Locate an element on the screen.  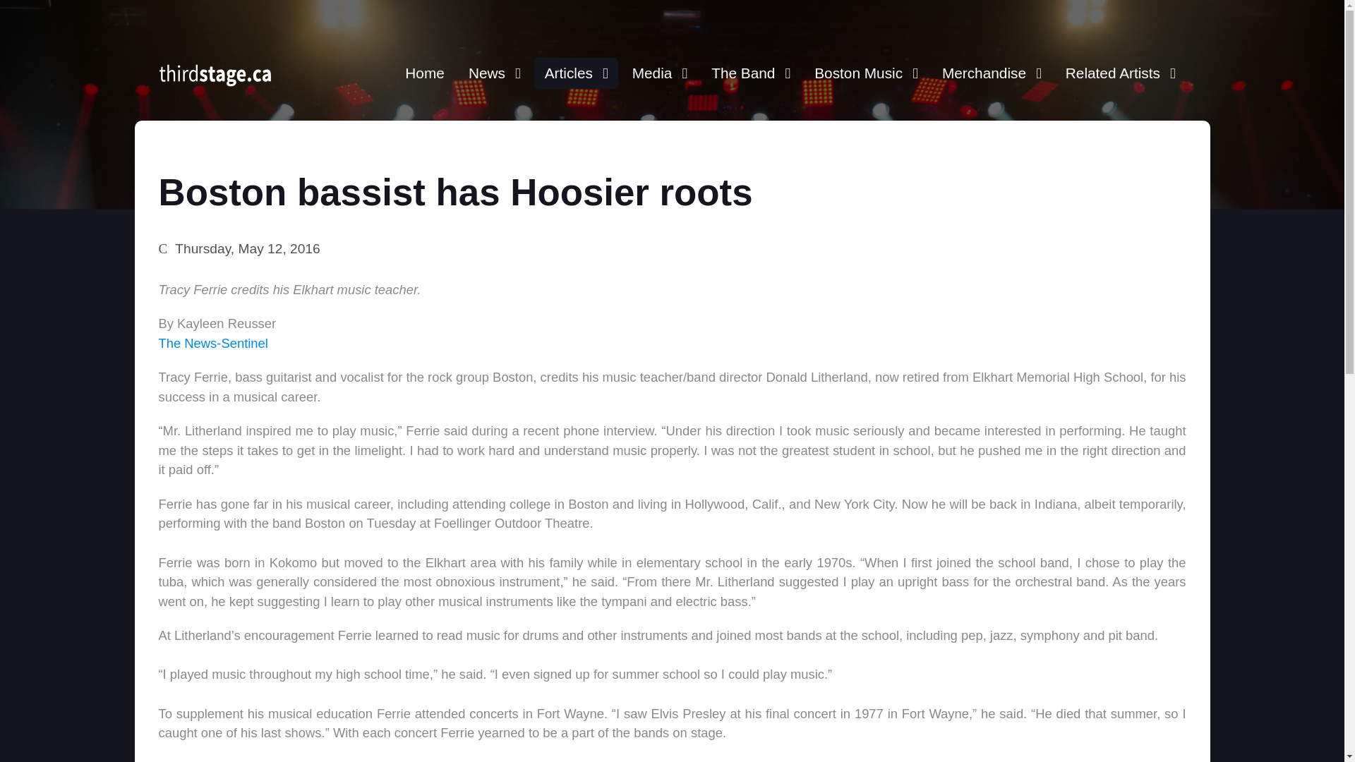
News is located at coordinates (494, 73).